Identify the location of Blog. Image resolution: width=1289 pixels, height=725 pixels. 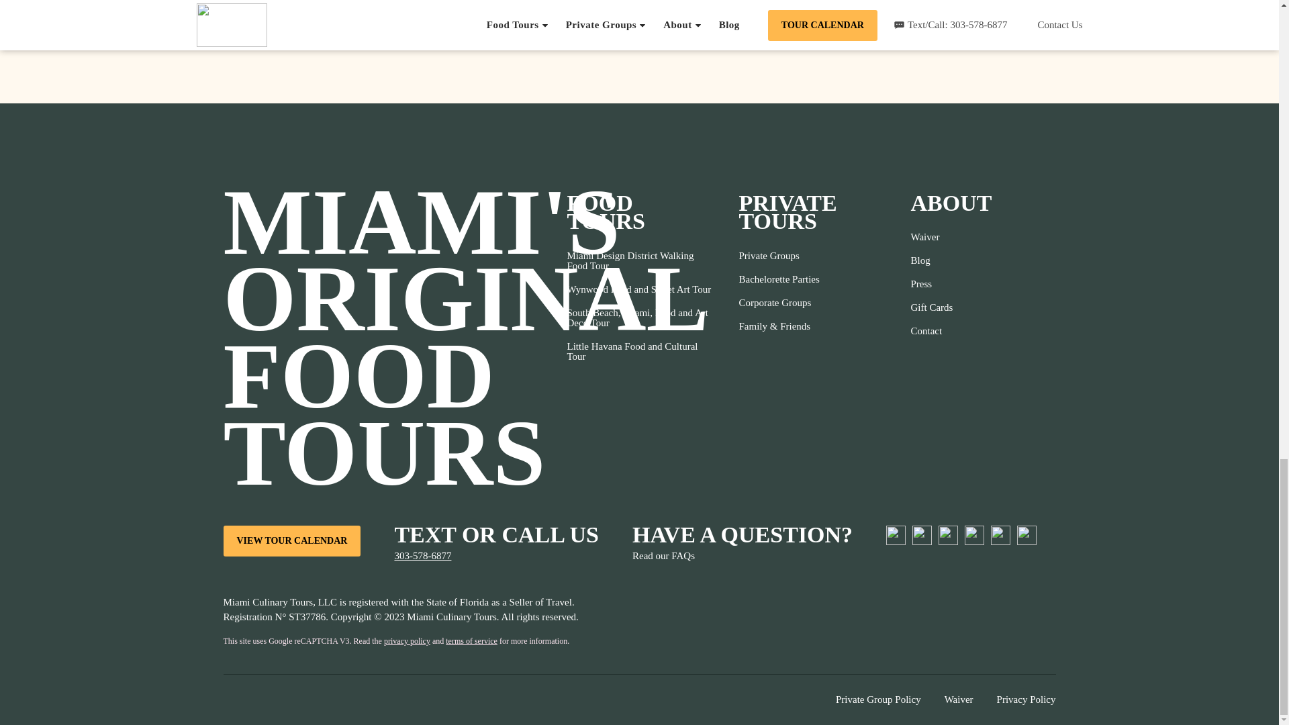
(930, 260).